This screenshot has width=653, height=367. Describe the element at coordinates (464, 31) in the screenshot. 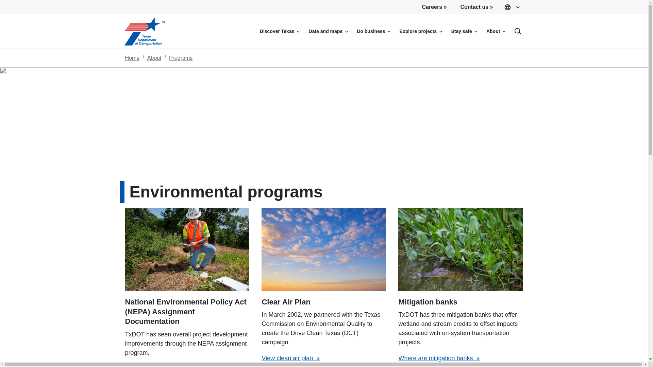

I see `Stay safe` at that location.